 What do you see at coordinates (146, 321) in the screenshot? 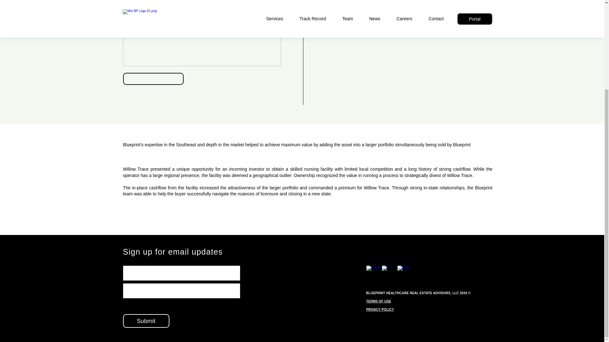
I see `Submit` at bounding box center [146, 321].